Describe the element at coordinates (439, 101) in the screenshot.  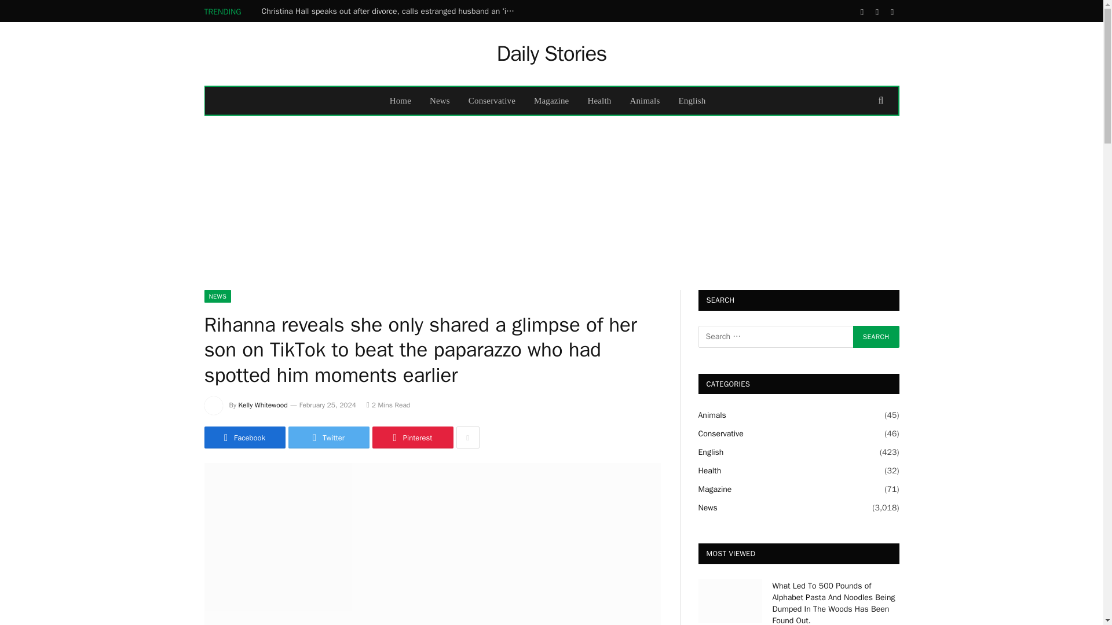
I see `News` at that location.